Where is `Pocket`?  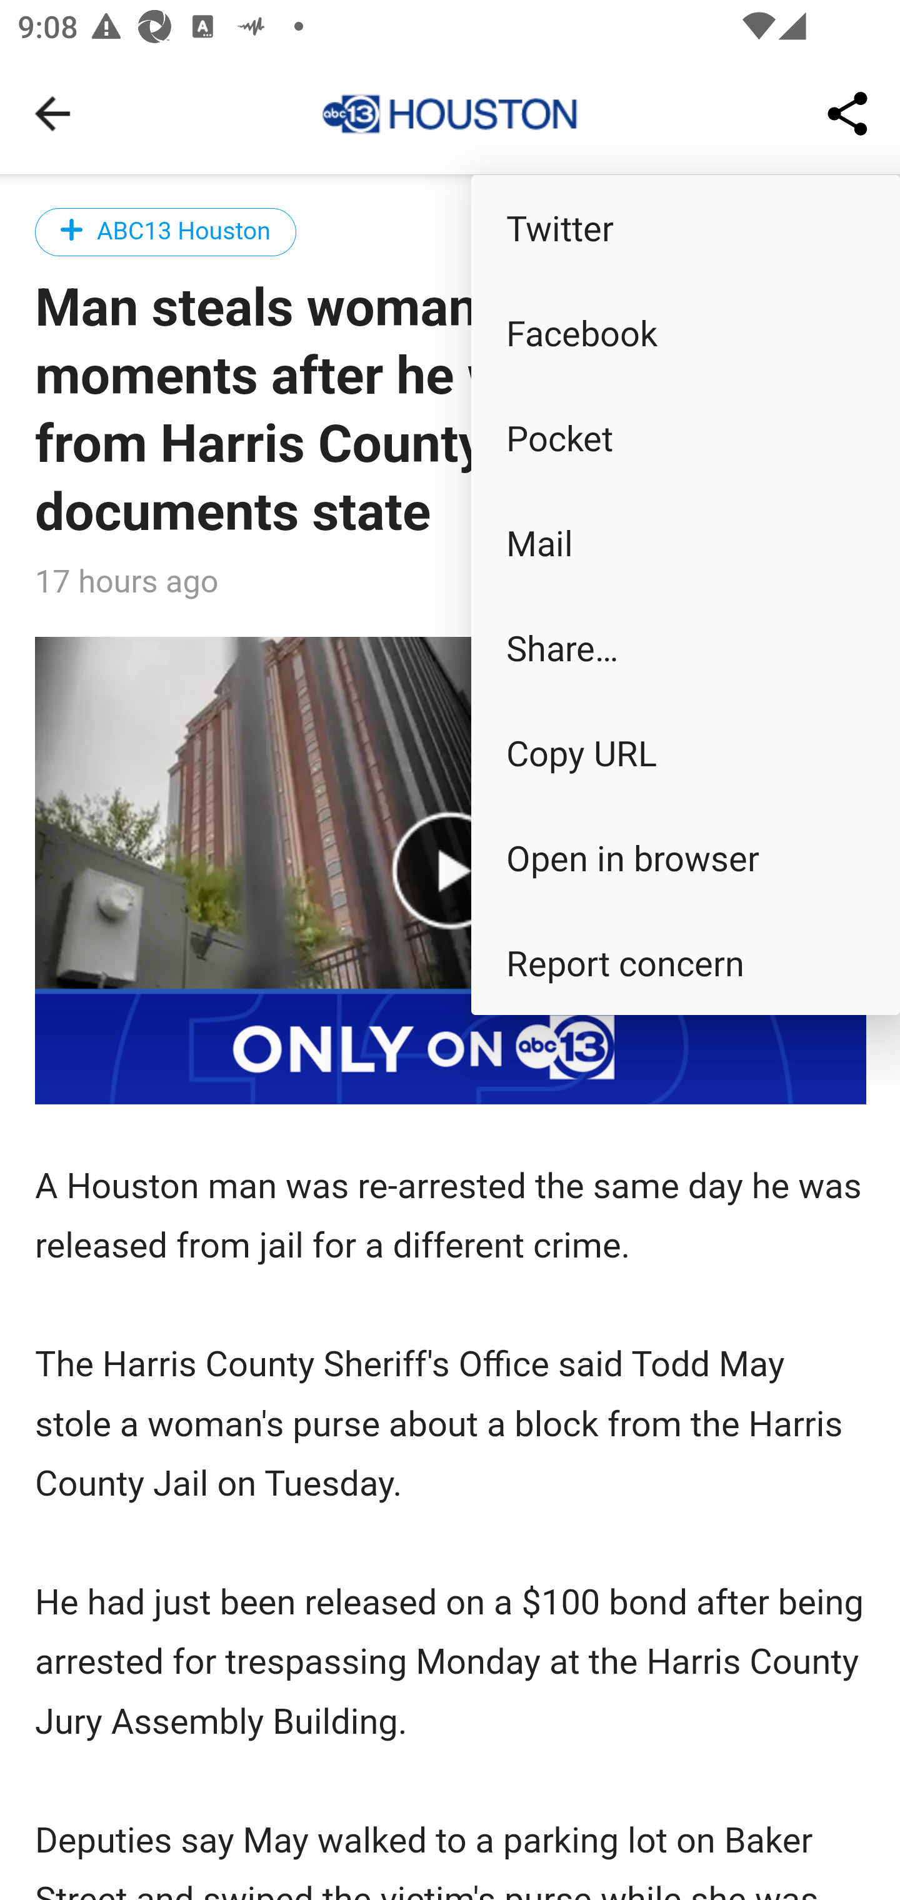
Pocket is located at coordinates (686, 437).